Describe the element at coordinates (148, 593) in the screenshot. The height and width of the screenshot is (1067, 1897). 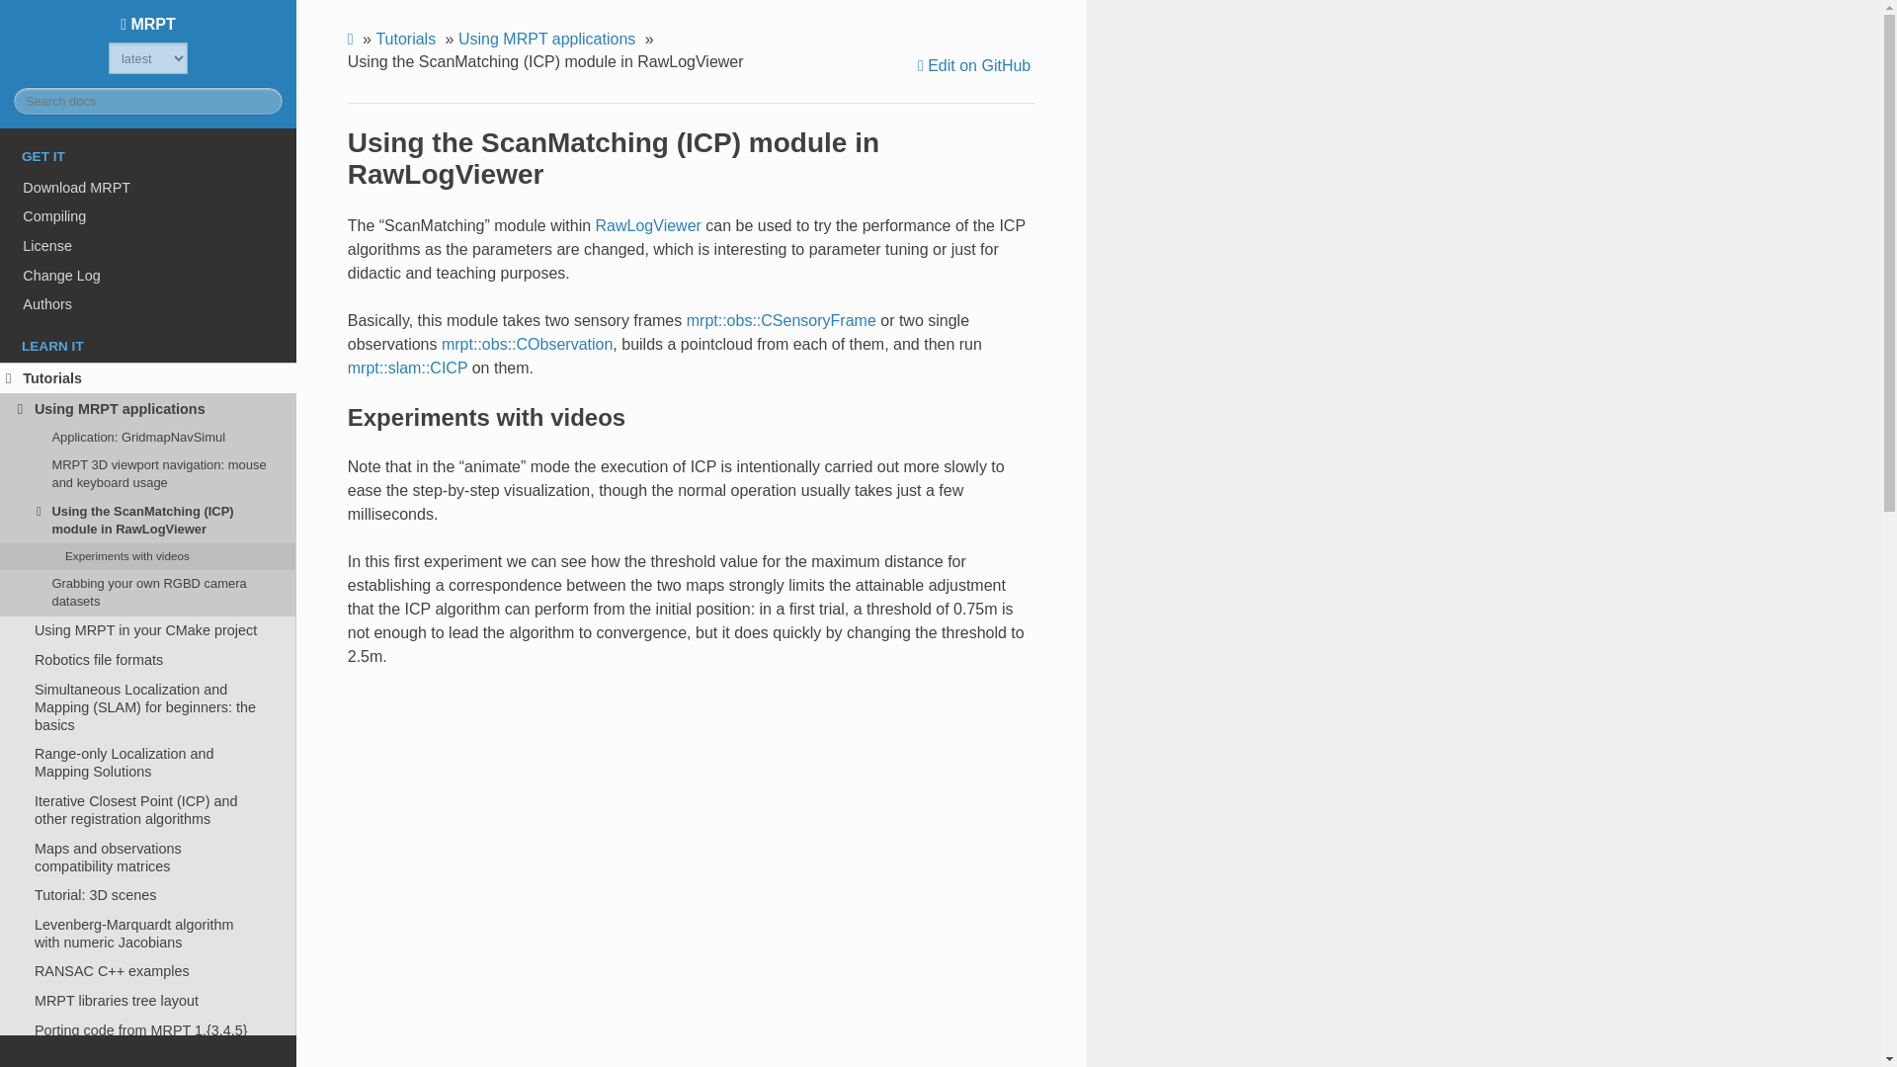
I see `Grabbing your own RGBD camera datasets` at that location.